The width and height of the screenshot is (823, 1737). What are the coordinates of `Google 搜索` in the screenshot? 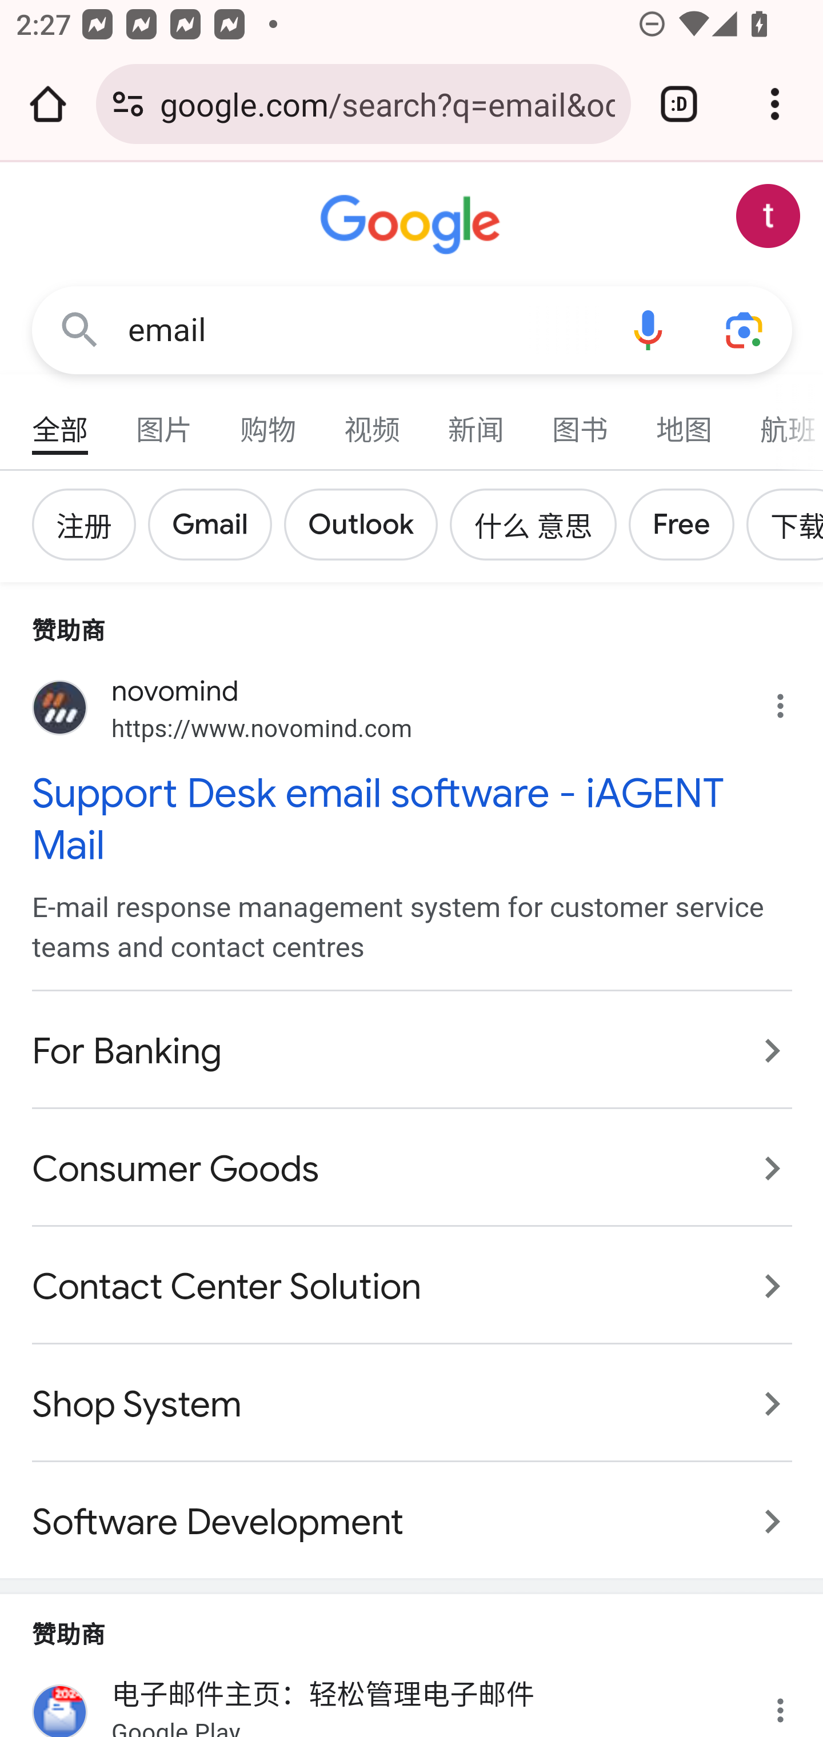 It's located at (80, 329).